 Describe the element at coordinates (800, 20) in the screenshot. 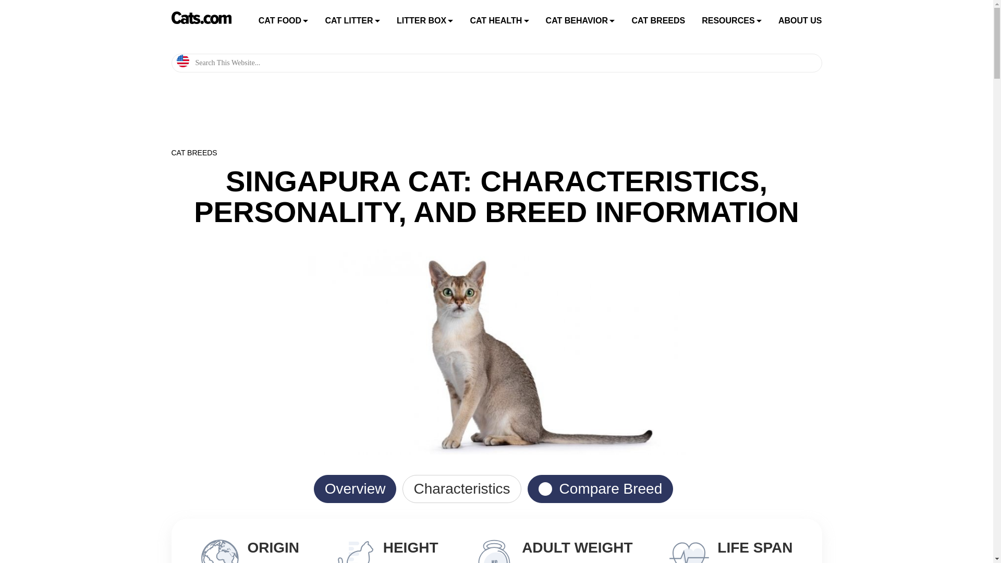

I see `ABOUT US` at that location.